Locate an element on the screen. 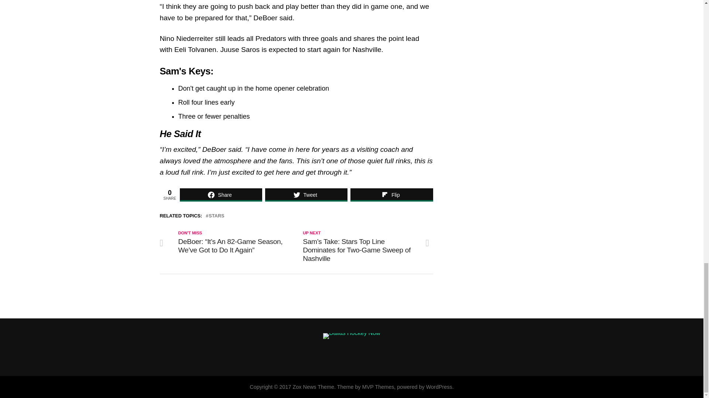 The height and width of the screenshot is (398, 709). Share on Tweet is located at coordinates (306, 195).